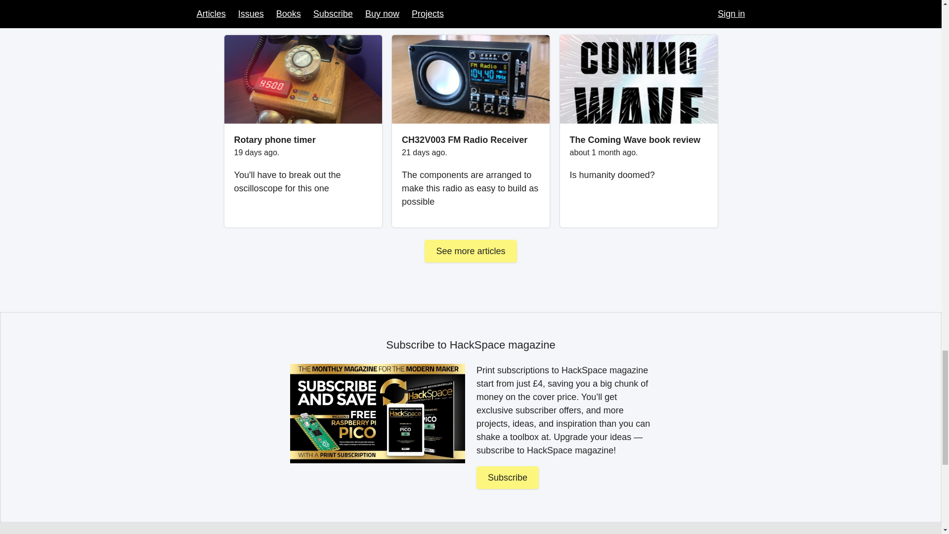 Image resolution: width=949 pixels, height=534 pixels. I want to click on See more articles, so click(470, 251).